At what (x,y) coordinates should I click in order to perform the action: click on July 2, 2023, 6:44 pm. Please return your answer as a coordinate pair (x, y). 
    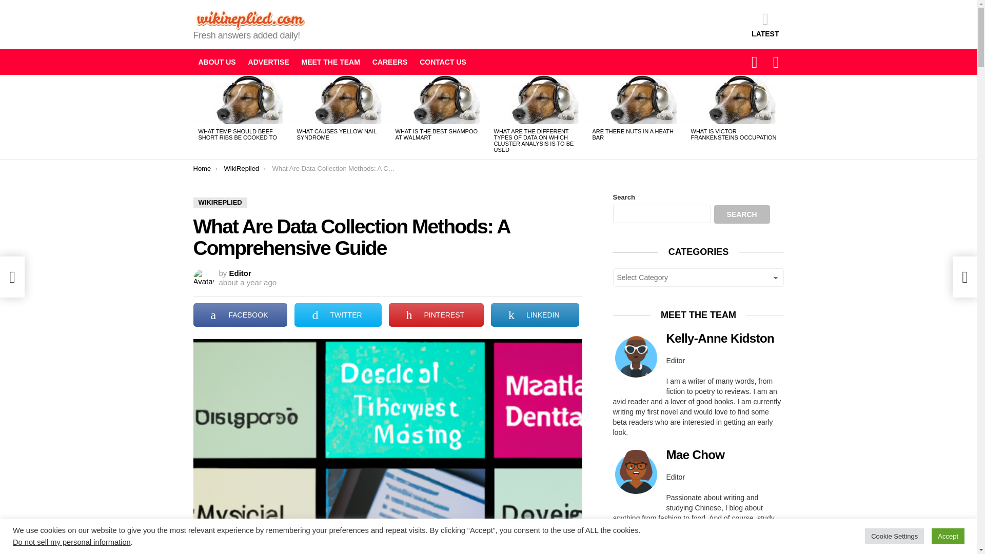
    Looking at the image, I should click on (247, 283).